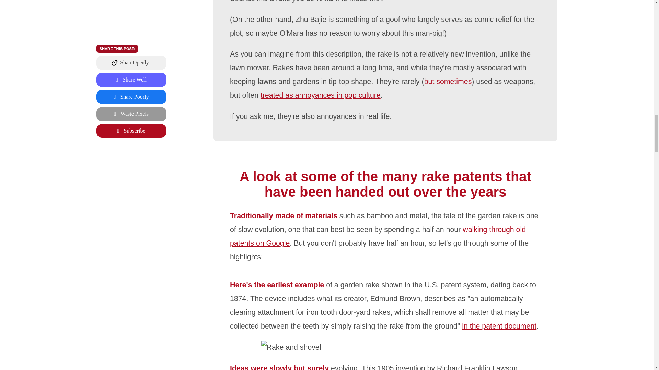 Image resolution: width=659 pixels, height=370 pixels. I want to click on but sometimes, so click(448, 81).